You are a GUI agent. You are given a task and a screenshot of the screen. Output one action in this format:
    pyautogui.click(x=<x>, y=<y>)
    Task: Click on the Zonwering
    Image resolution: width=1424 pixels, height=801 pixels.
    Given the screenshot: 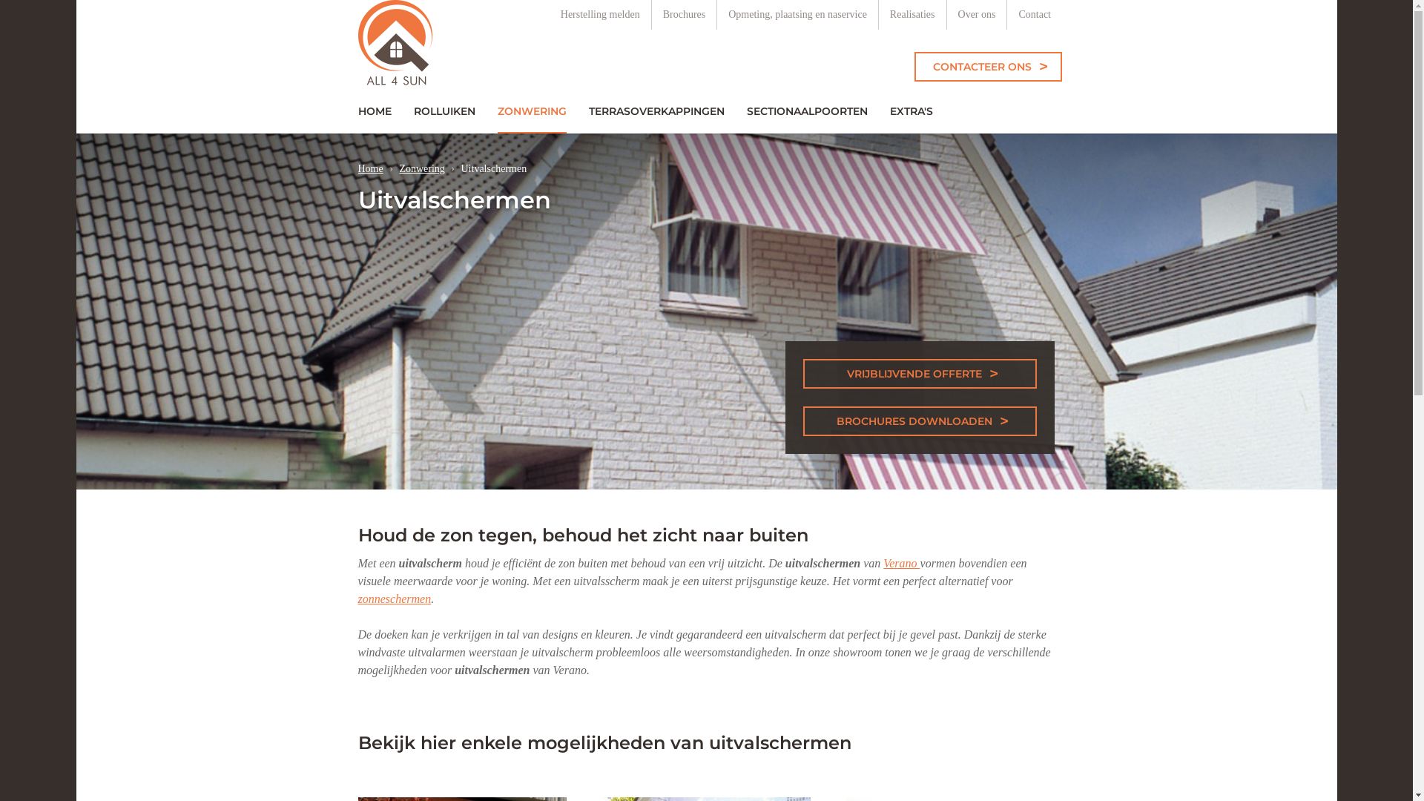 What is the action you would take?
    pyautogui.click(x=421, y=169)
    